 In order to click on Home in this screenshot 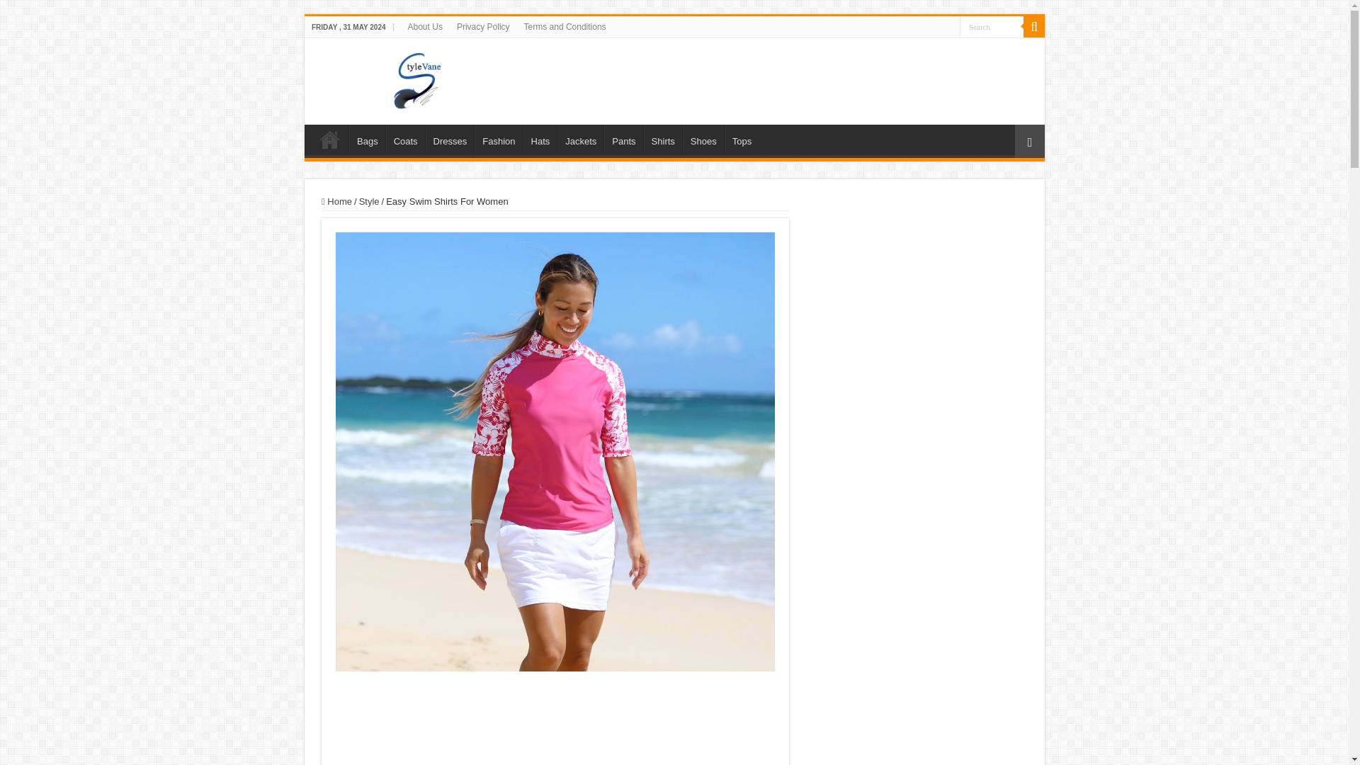, I will do `click(329, 140)`.